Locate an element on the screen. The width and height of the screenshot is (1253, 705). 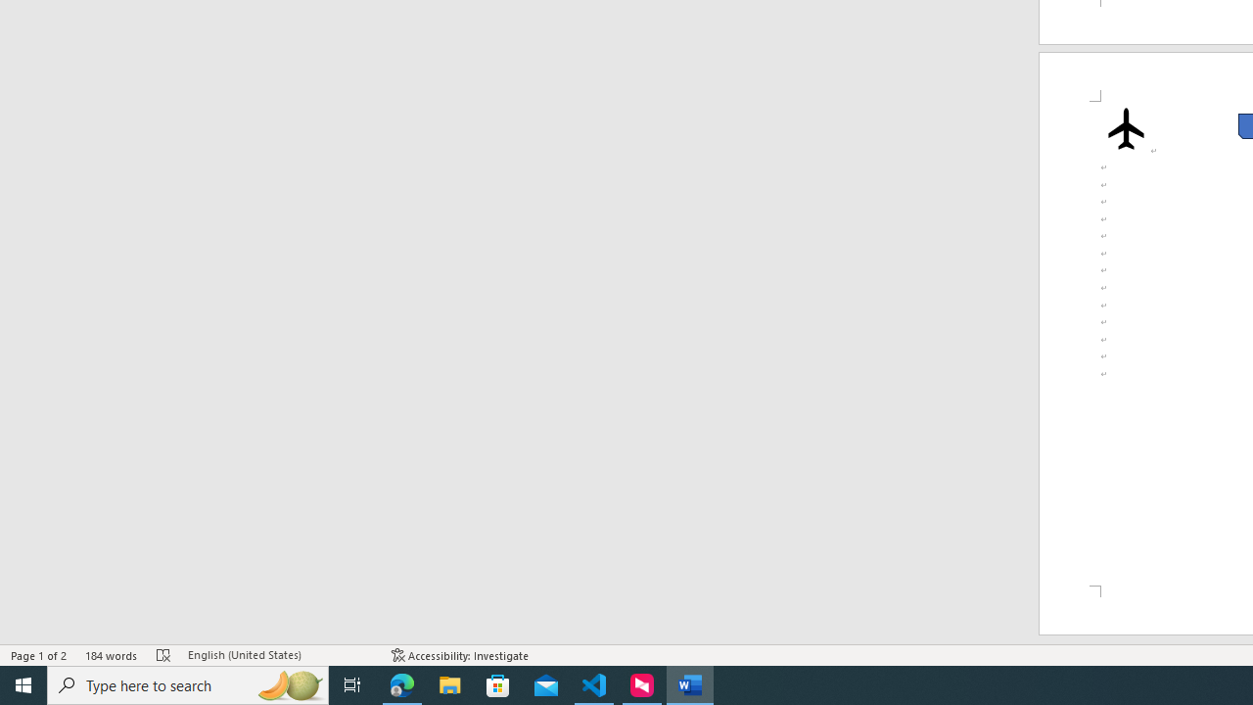
Page Number Page 1 of 2 is located at coordinates (39, 654).